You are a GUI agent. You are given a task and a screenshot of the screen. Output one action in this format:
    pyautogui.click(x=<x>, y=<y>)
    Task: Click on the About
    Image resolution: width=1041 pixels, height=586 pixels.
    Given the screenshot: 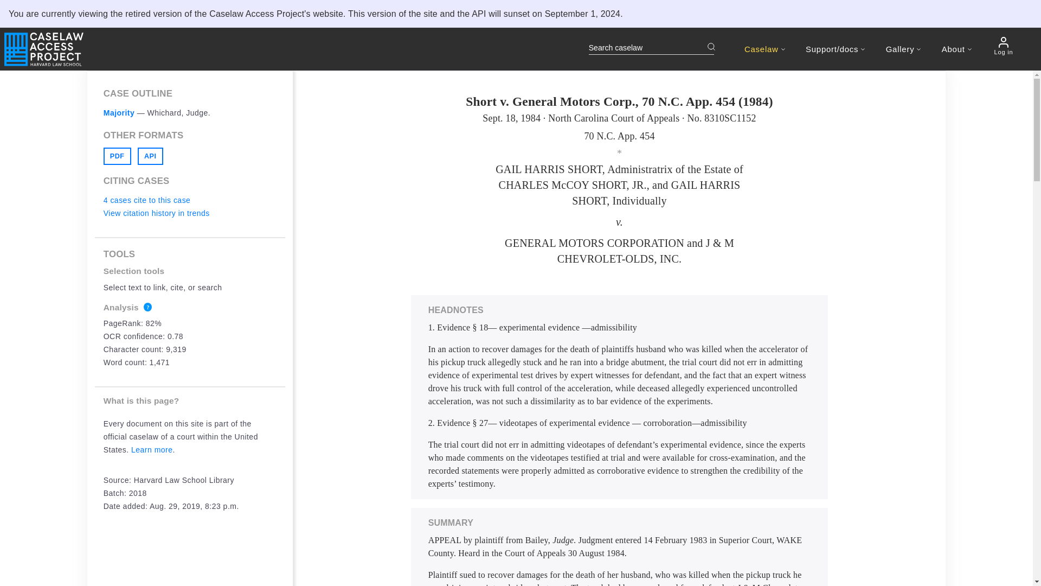 What is the action you would take?
    pyautogui.click(x=956, y=49)
    